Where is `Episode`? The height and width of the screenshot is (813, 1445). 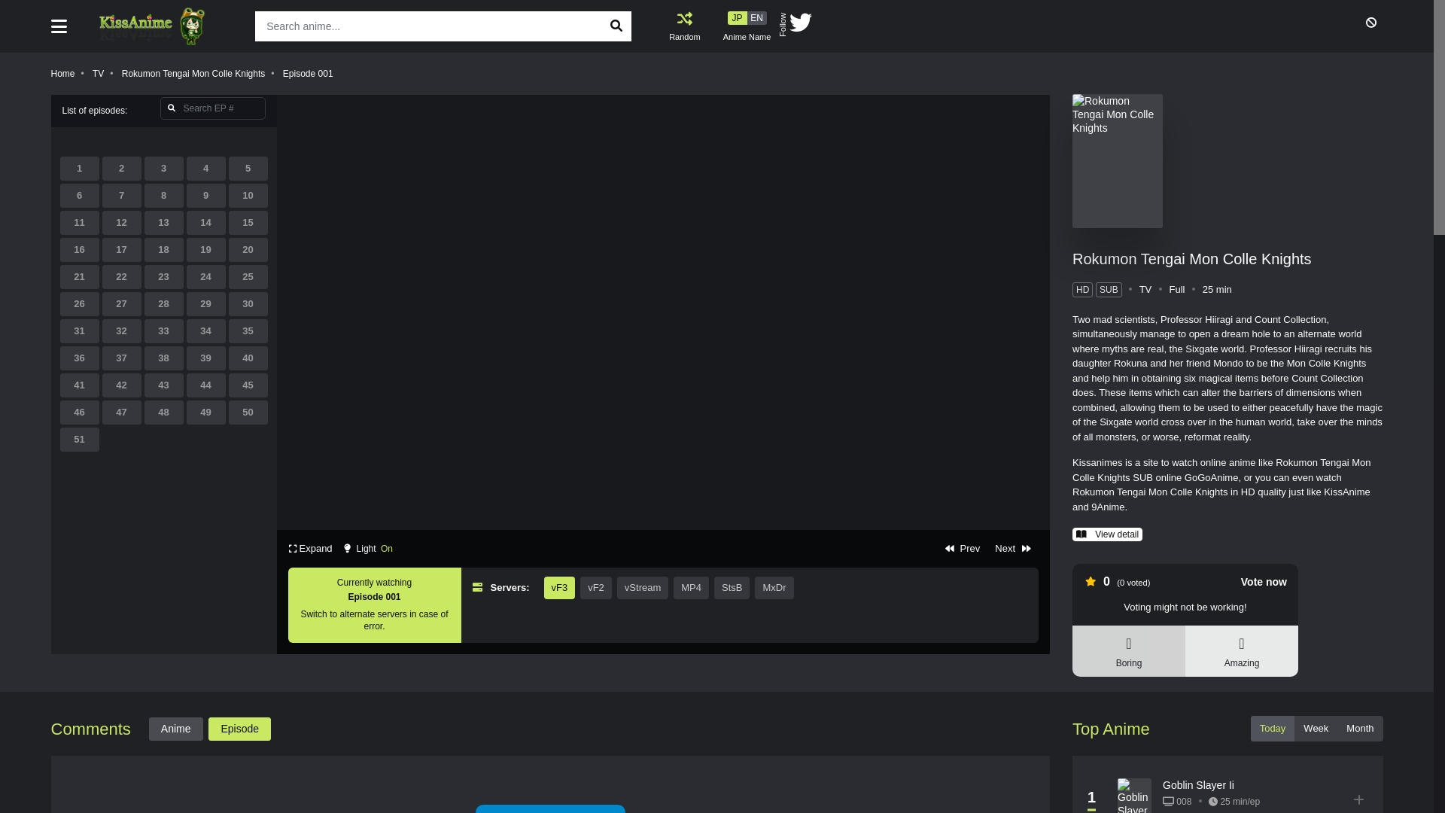
Episode is located at coordinates (239, 729).